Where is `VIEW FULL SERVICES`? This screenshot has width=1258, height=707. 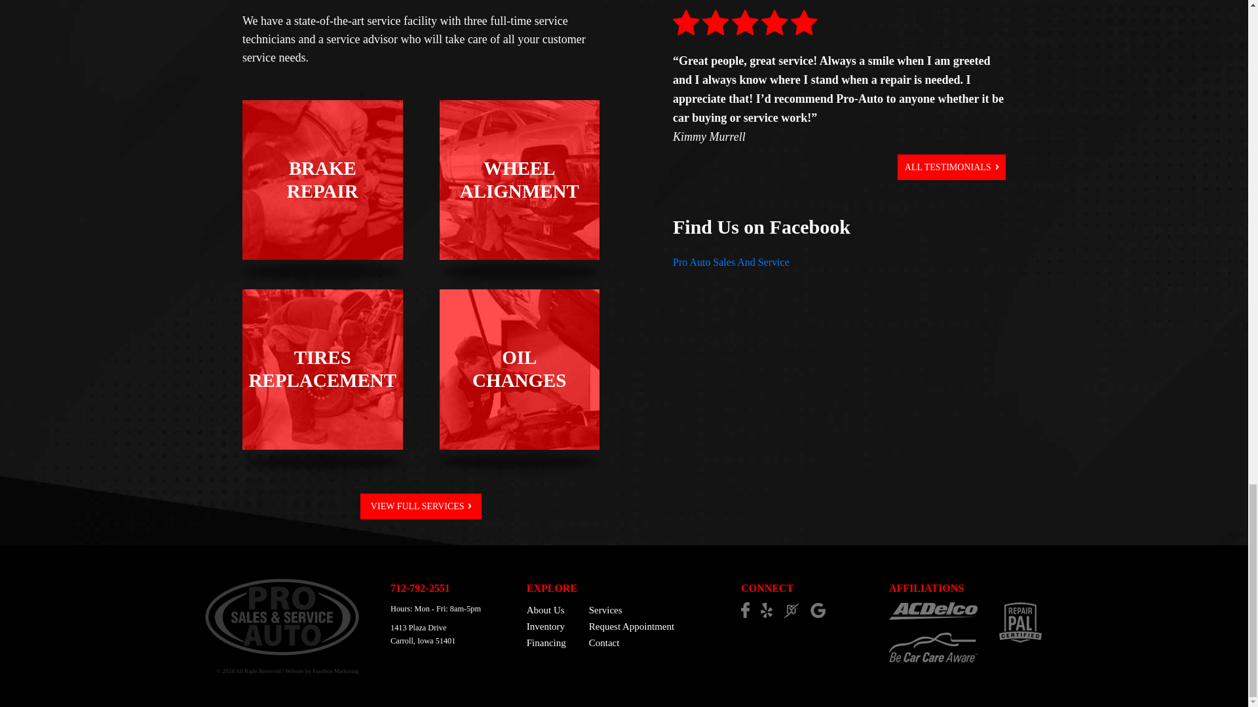
VIEW FULL SERVICES is located at coordinates (519, 369).